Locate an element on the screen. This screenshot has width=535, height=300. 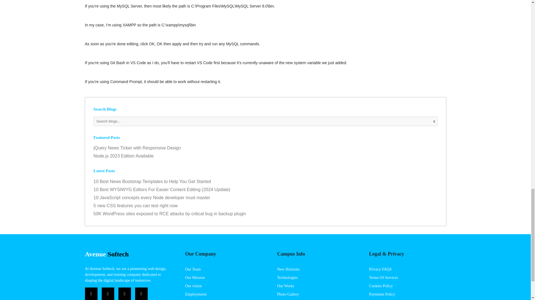
Cookies Policy is located at coordinates (381, 286).